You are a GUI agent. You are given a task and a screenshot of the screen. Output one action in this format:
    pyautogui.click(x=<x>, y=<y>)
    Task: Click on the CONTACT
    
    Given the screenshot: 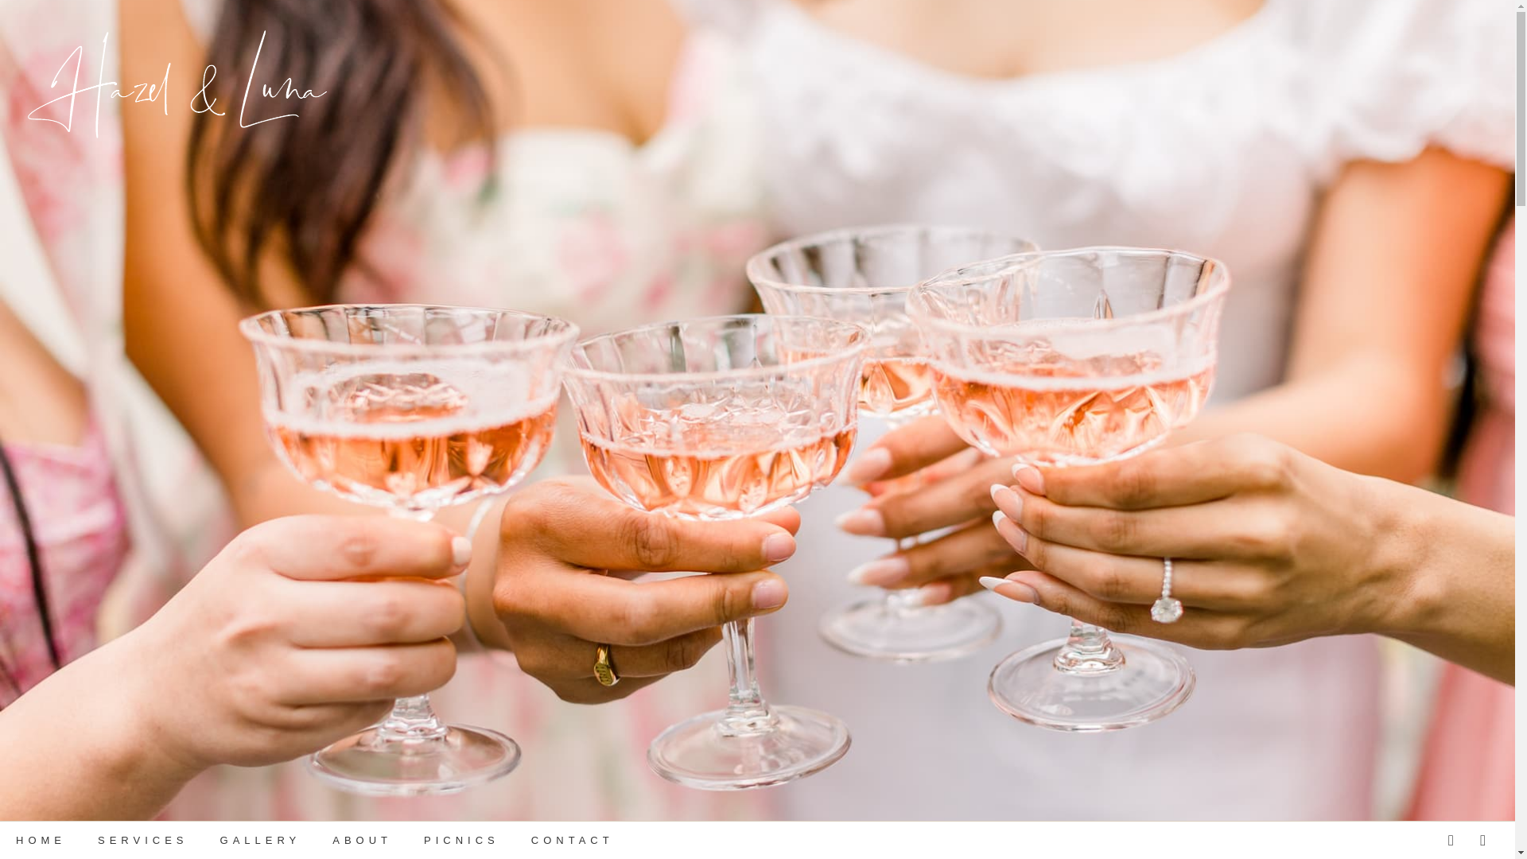 What is the action you would take?
    pyautogui.click(x=212, y=840)
    